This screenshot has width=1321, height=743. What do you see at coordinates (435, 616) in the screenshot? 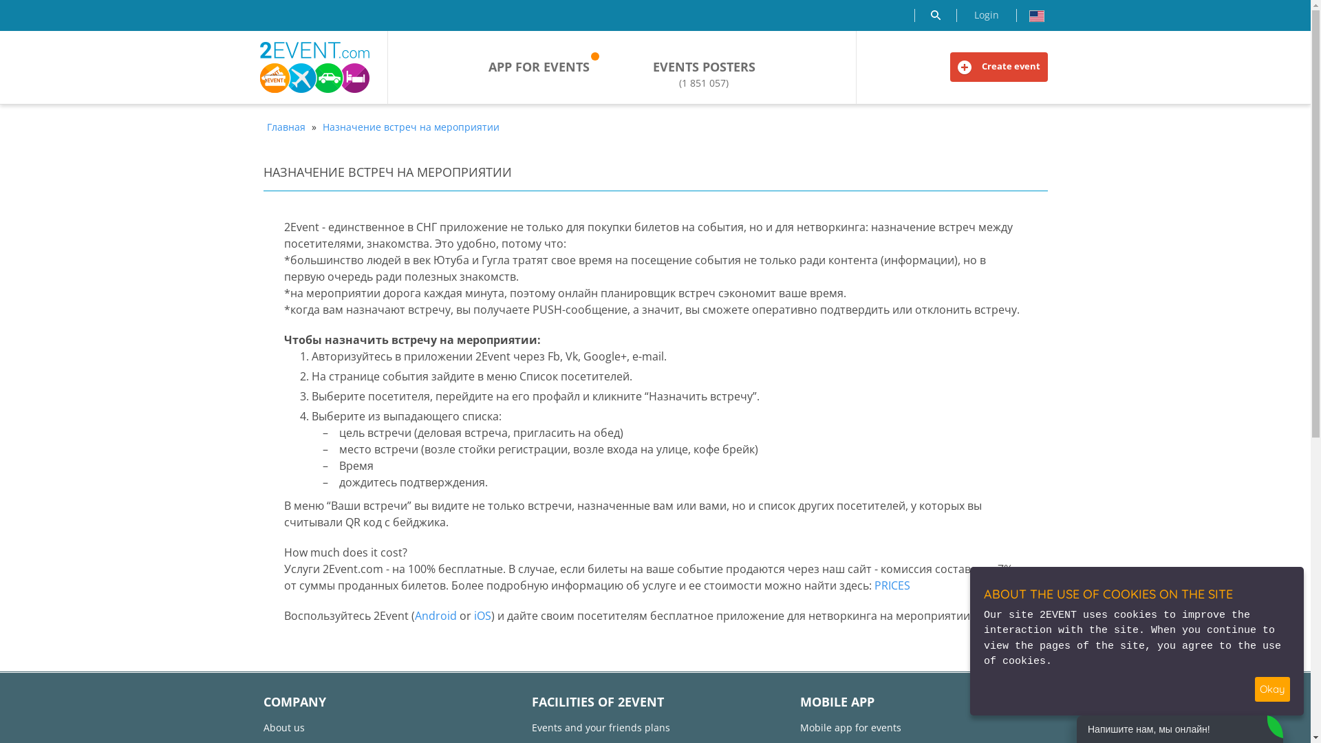
I see `Android` at bounding box center [435, 616].